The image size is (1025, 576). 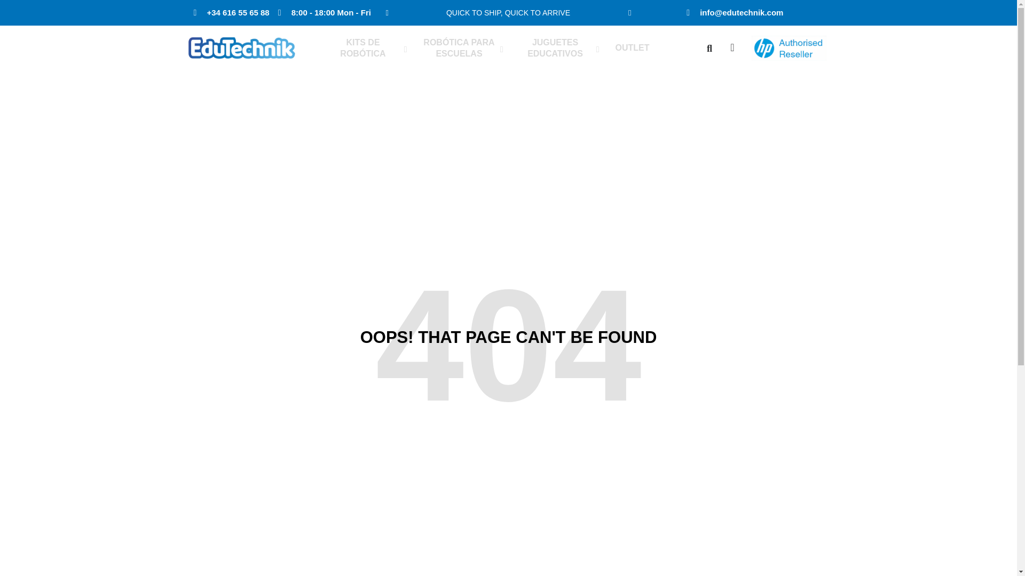 What do you see at coordinates (556, 49) in the screenshot?
I see `JUGUETES EDUCATIVOS` at bounding box center [556, 49].